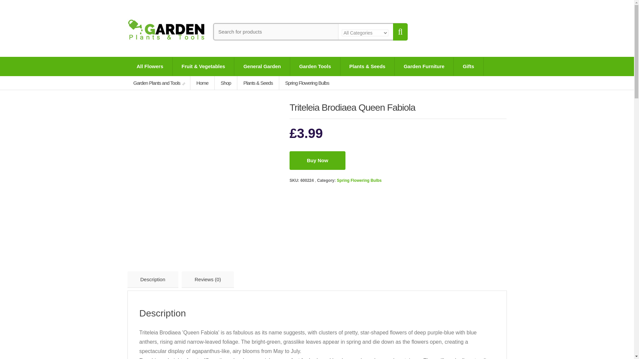 The image size is (639, 359). What do you see at coordinates (468, 66) in the screenshot?
I see `Gifts` at bounding box center [468, 66].